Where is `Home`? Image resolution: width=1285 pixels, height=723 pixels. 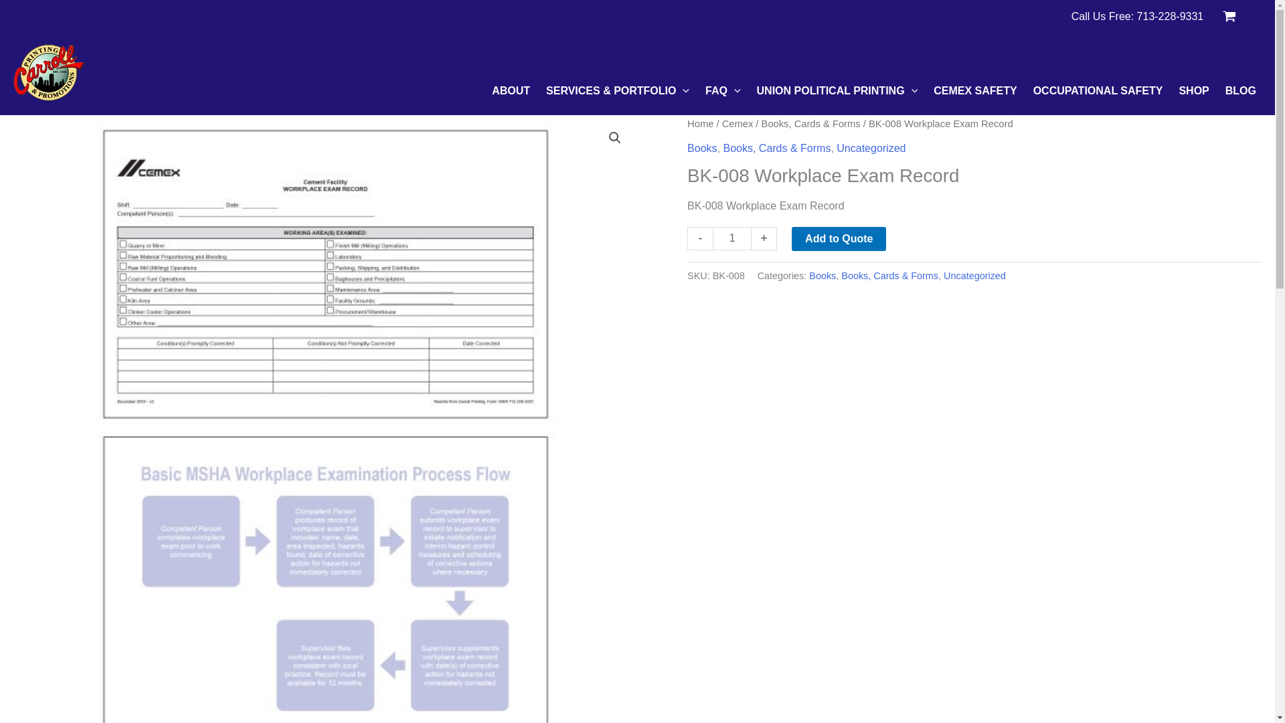
Home is located at coordinates (700, 124).